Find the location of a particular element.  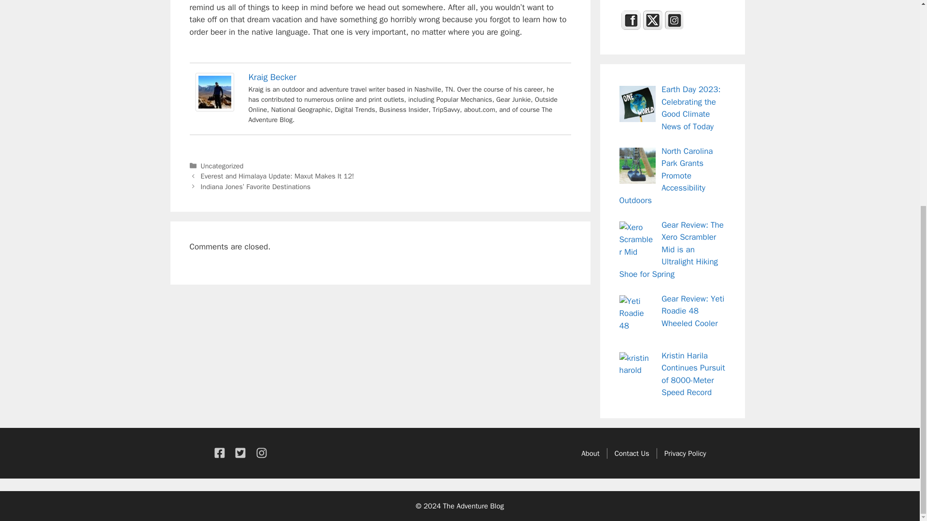

Instagram is located at coordinates (674, 20).